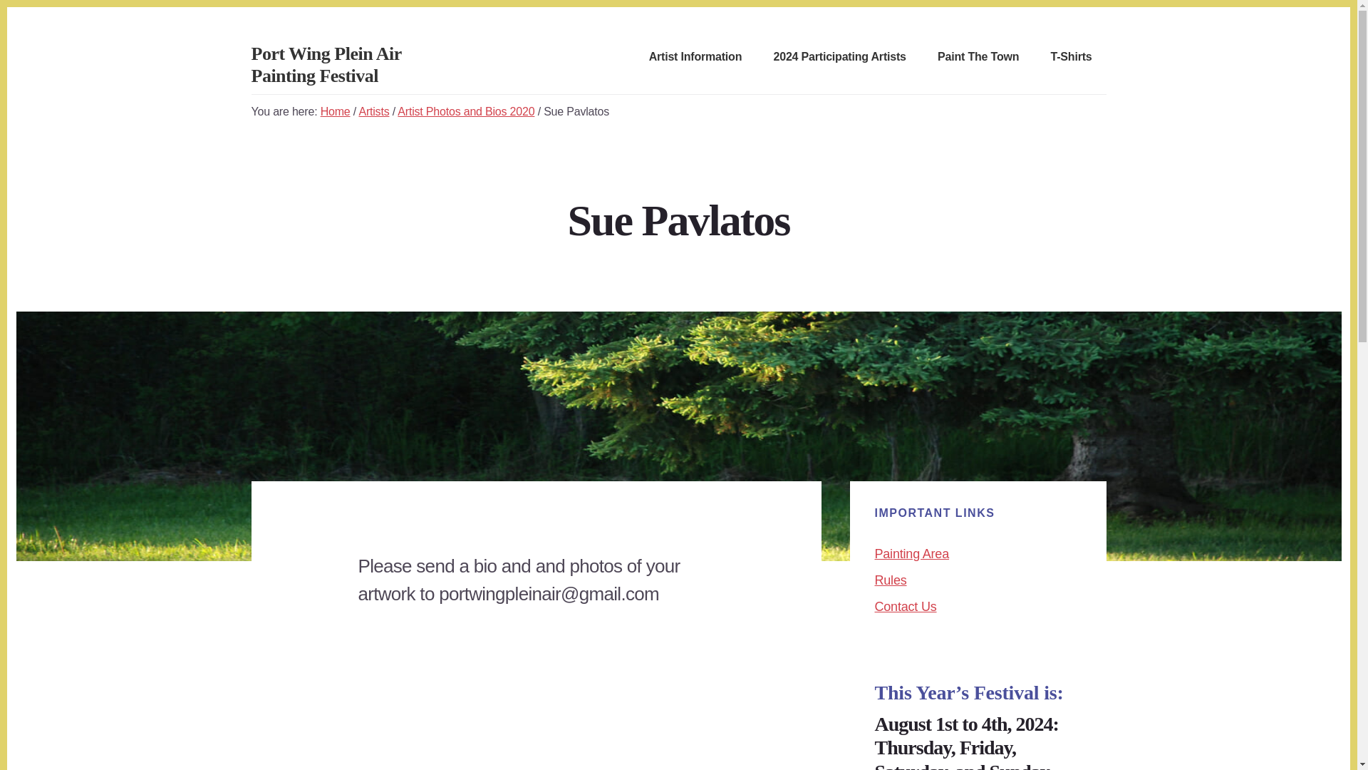  Describe the element at coordinates (906, 606) in the screenshot. I see `Contact Us` at that location.